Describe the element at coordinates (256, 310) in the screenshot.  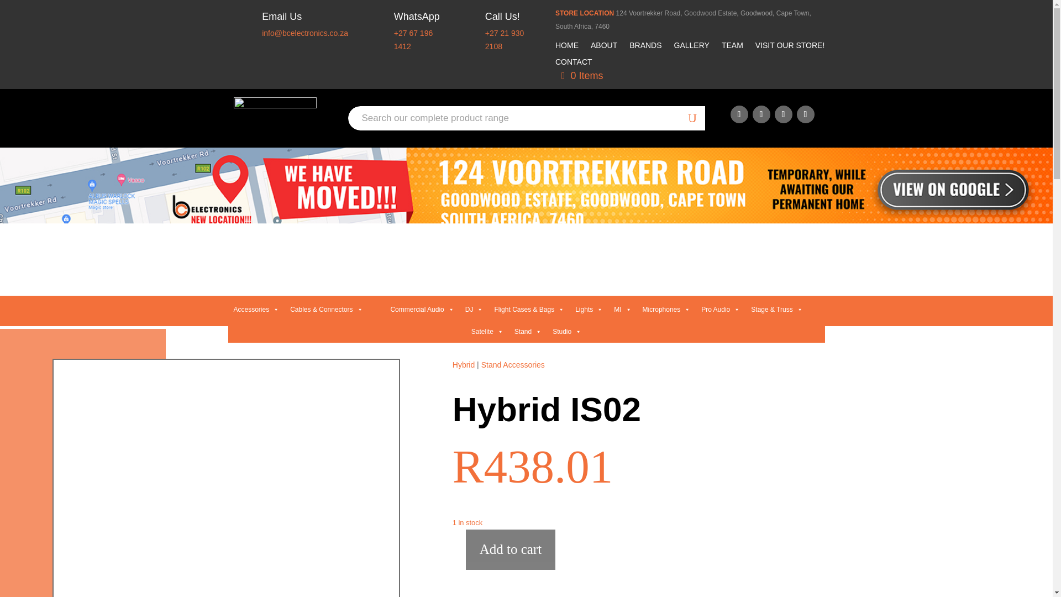
I see `Accessories` at that location.